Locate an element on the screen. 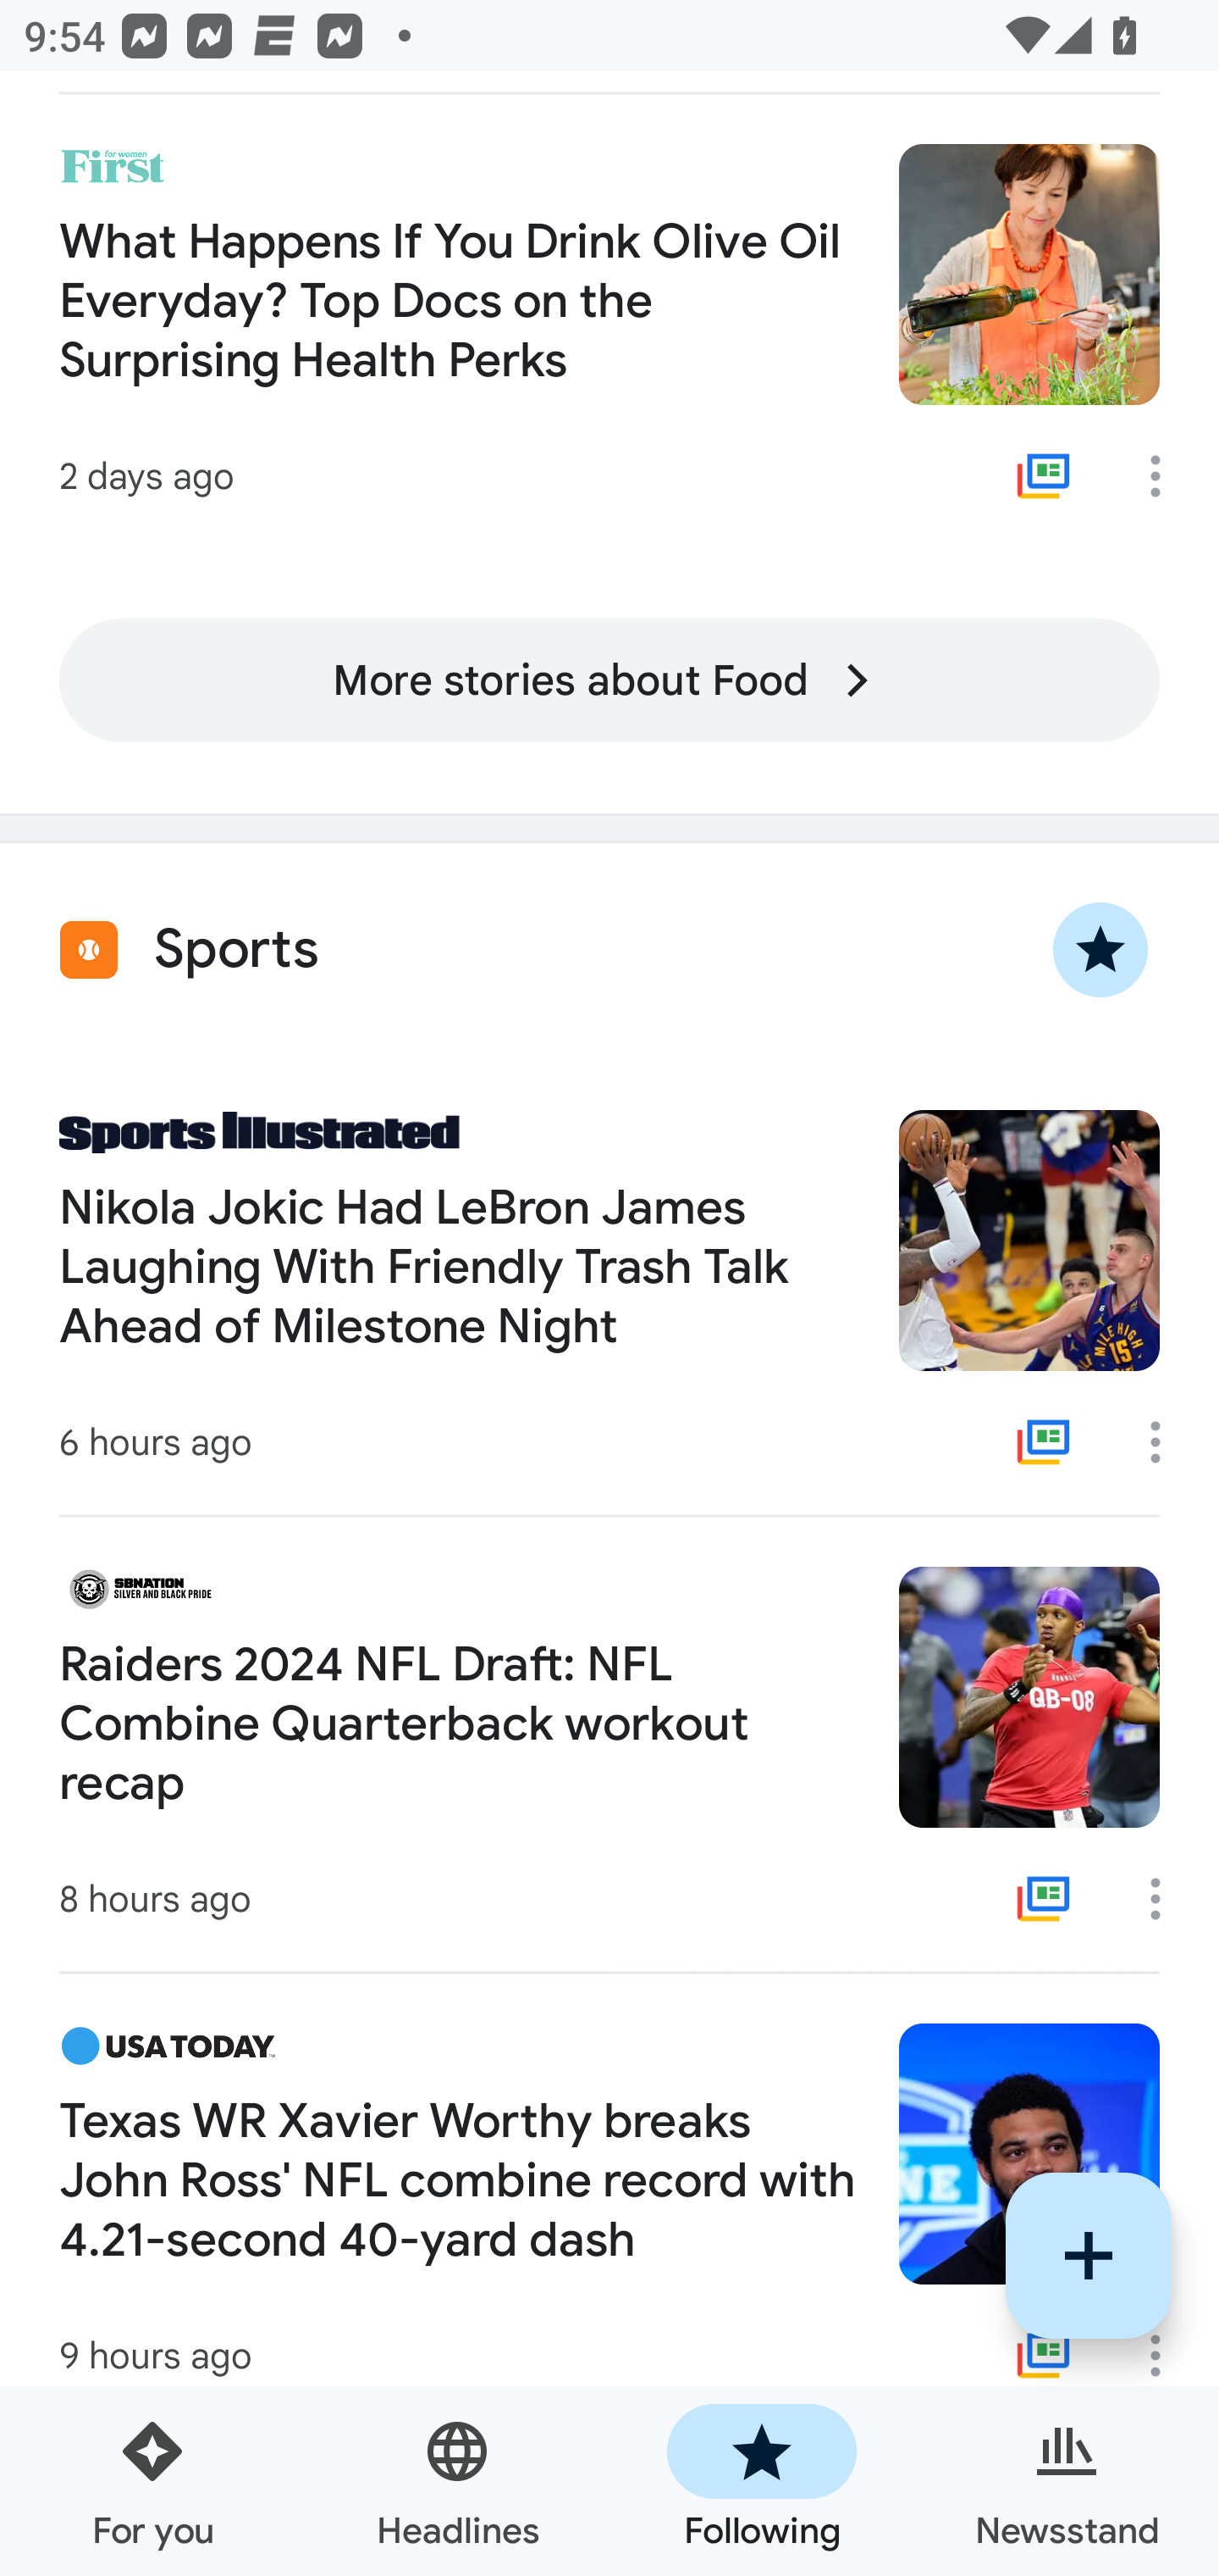 The image size is (1219, 2576). More options is located at coordinates (1167, 1898).